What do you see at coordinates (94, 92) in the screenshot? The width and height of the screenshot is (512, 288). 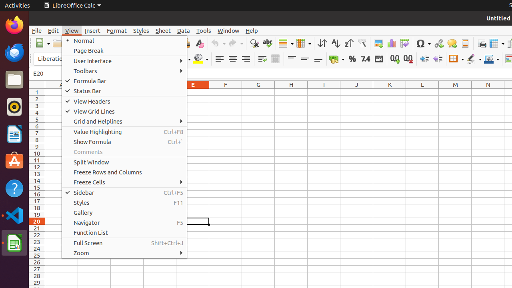 I see `B1` at bounding box center [94, 92].